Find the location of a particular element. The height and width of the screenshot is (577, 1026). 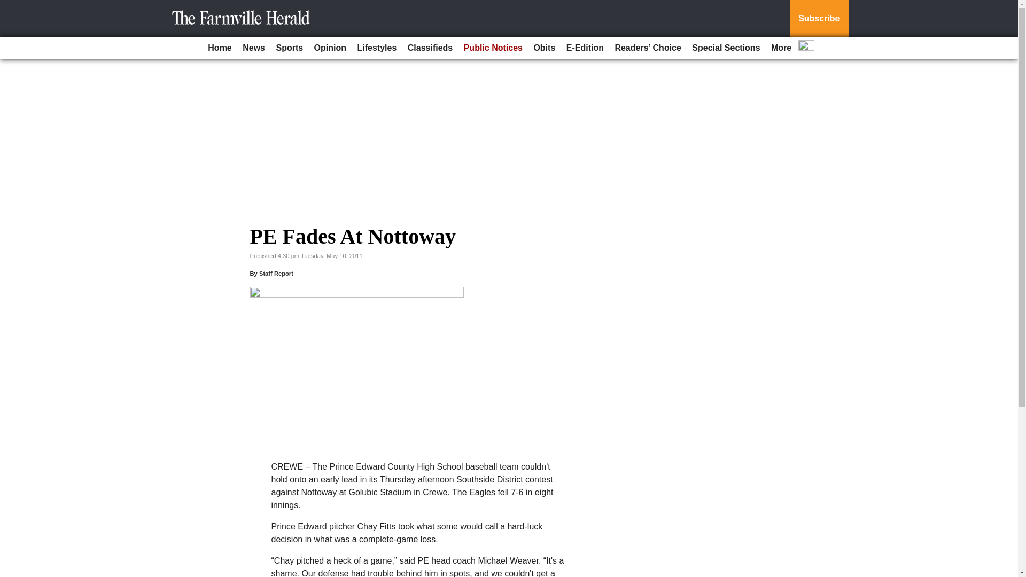

Classifieds is located at coordinates (430, 48).